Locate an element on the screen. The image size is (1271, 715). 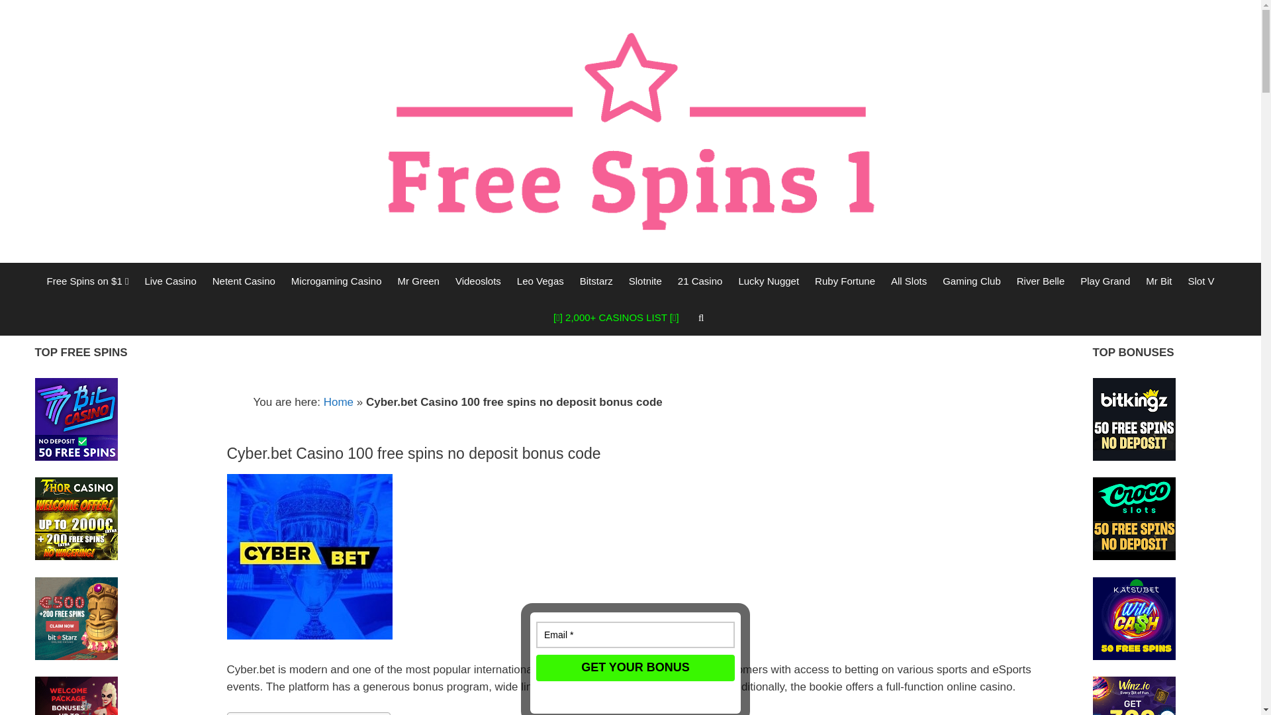
21 Casino is located at coordinates (700, 281).